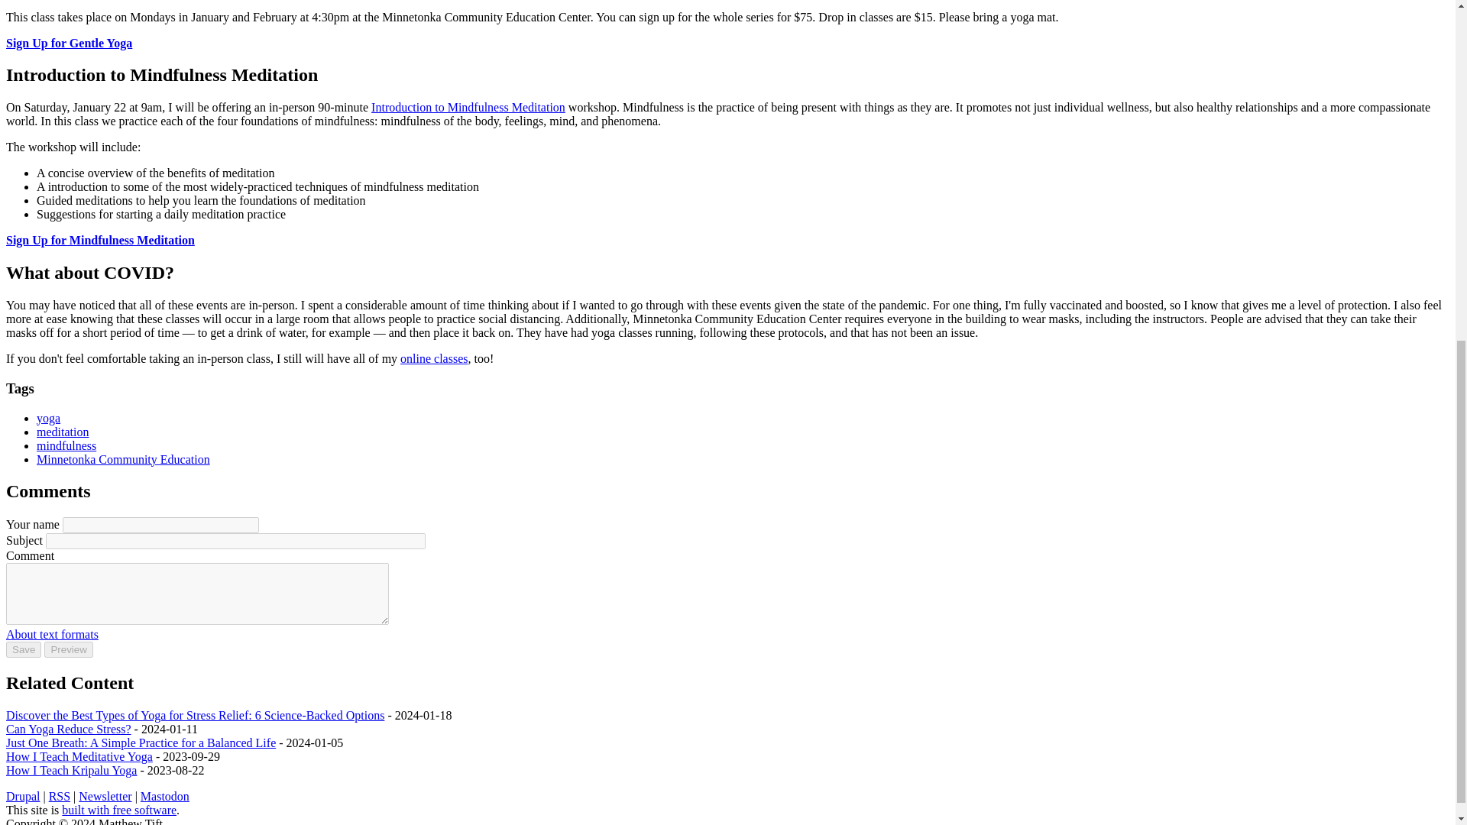  What do you see at coordinates (141, 742) in the screenshot?
I see `Just One Breath: A Simple Practice for a Balanced Life` at bounding box center [141, 742].